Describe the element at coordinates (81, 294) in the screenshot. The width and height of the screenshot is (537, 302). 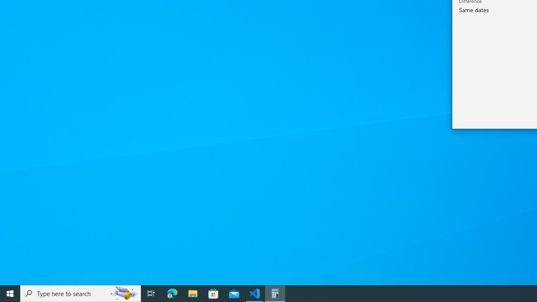
I see `Type here to search` at that location.